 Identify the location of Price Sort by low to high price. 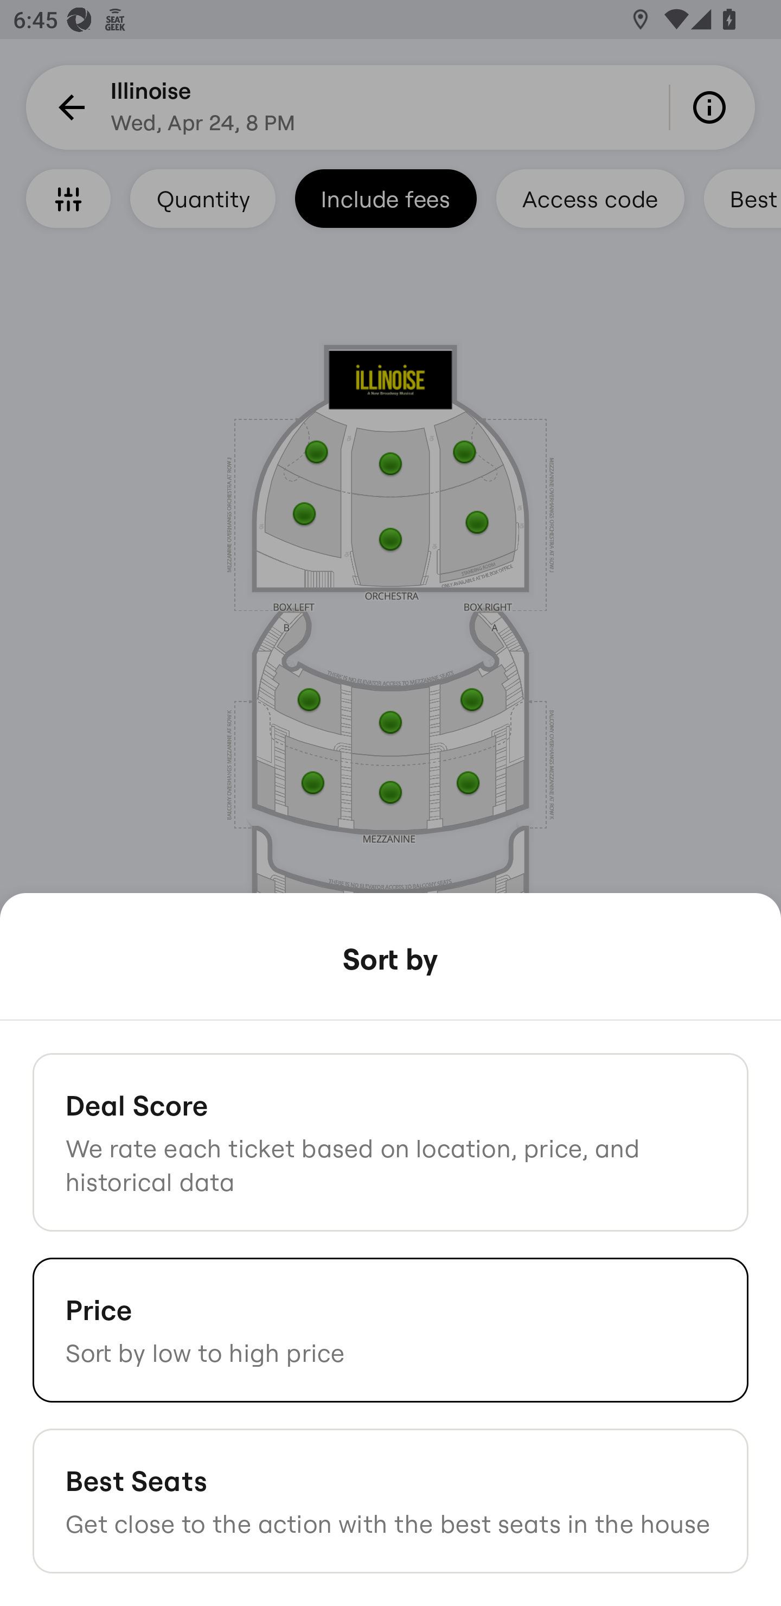
(390, 1329).